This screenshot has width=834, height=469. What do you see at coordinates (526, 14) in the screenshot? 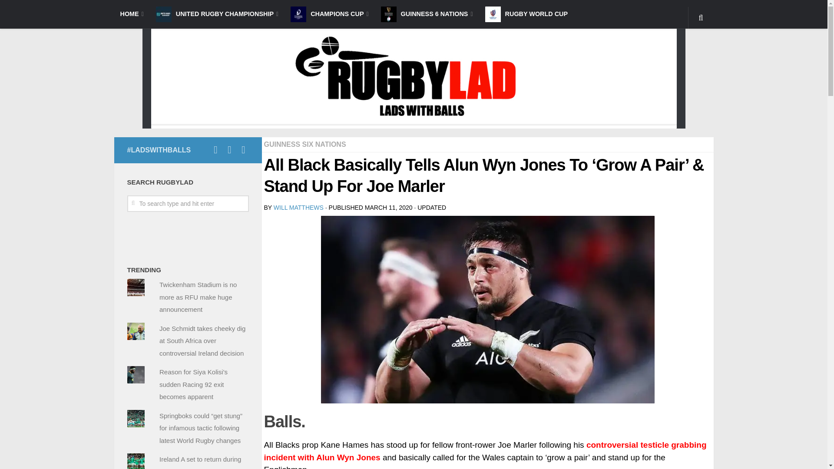
I see `RUGBY WORLD CUP` at bounding box center [526, 14].